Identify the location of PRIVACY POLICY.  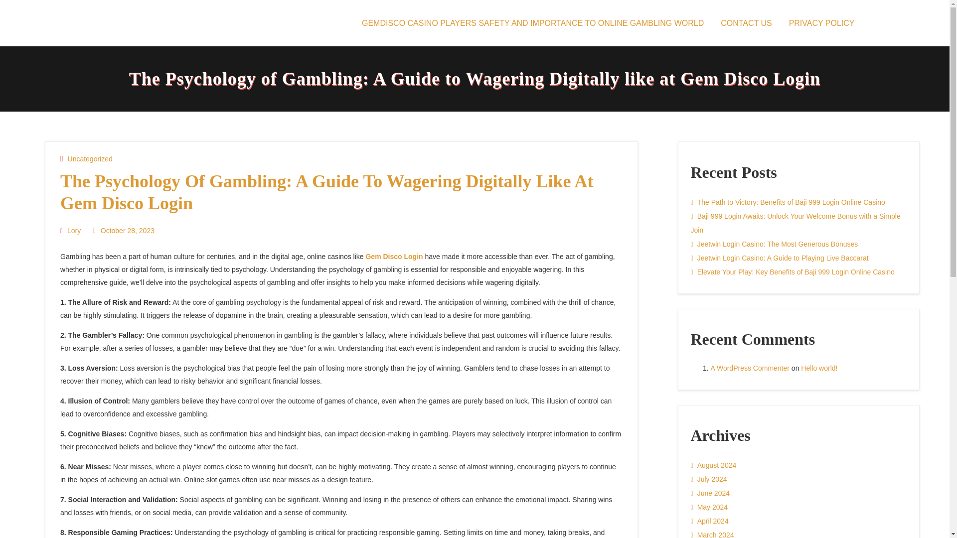
(821, 23).